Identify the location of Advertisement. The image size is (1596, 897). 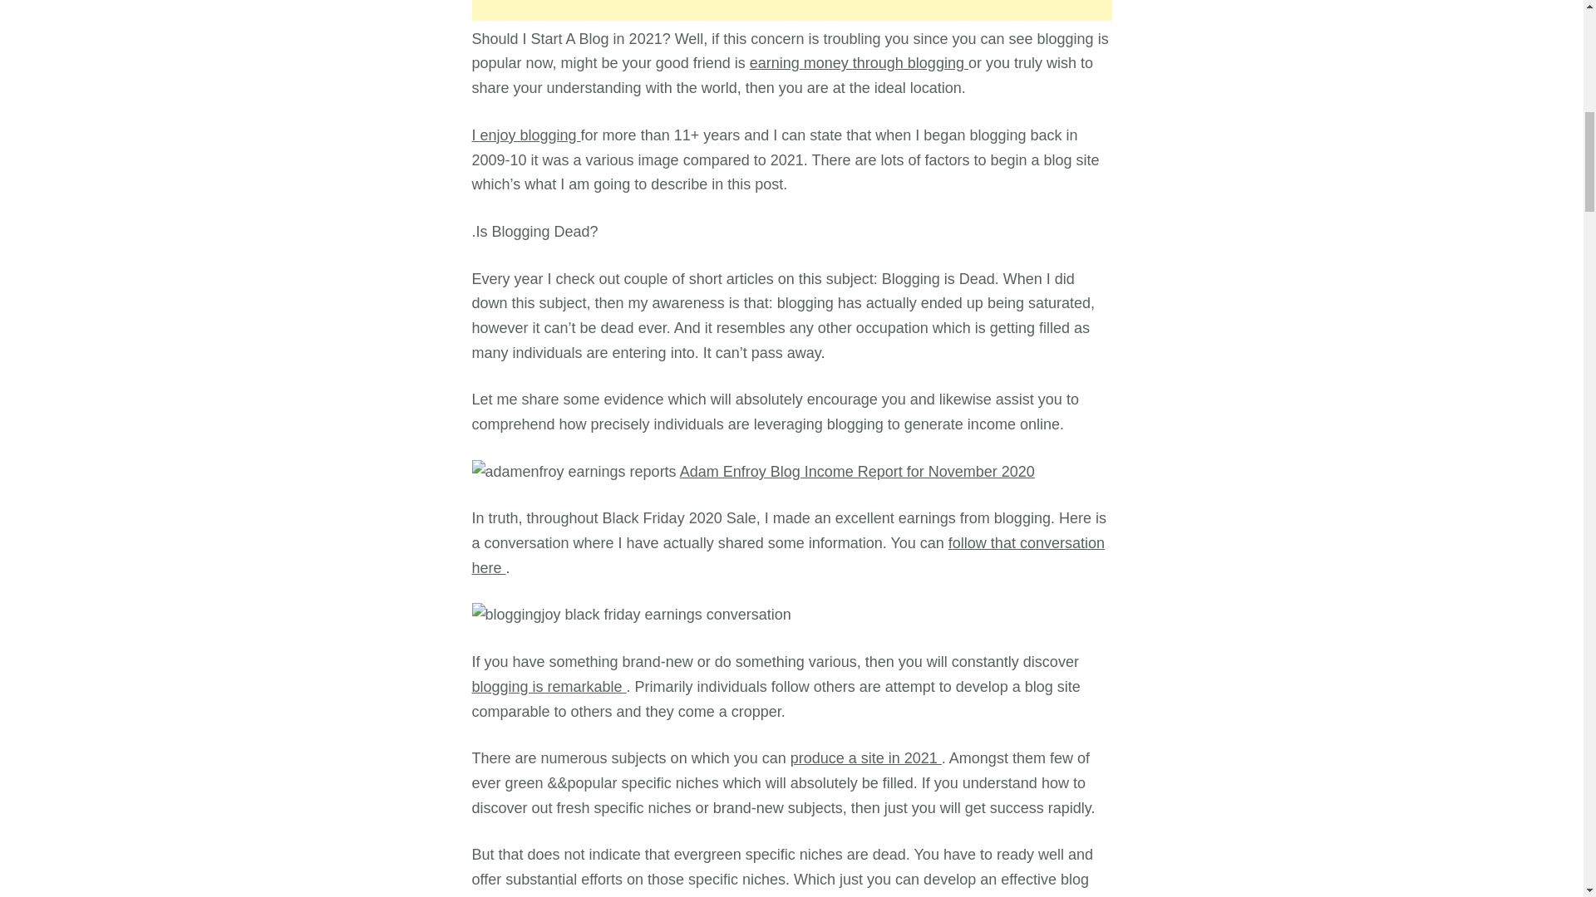
(792, 10).